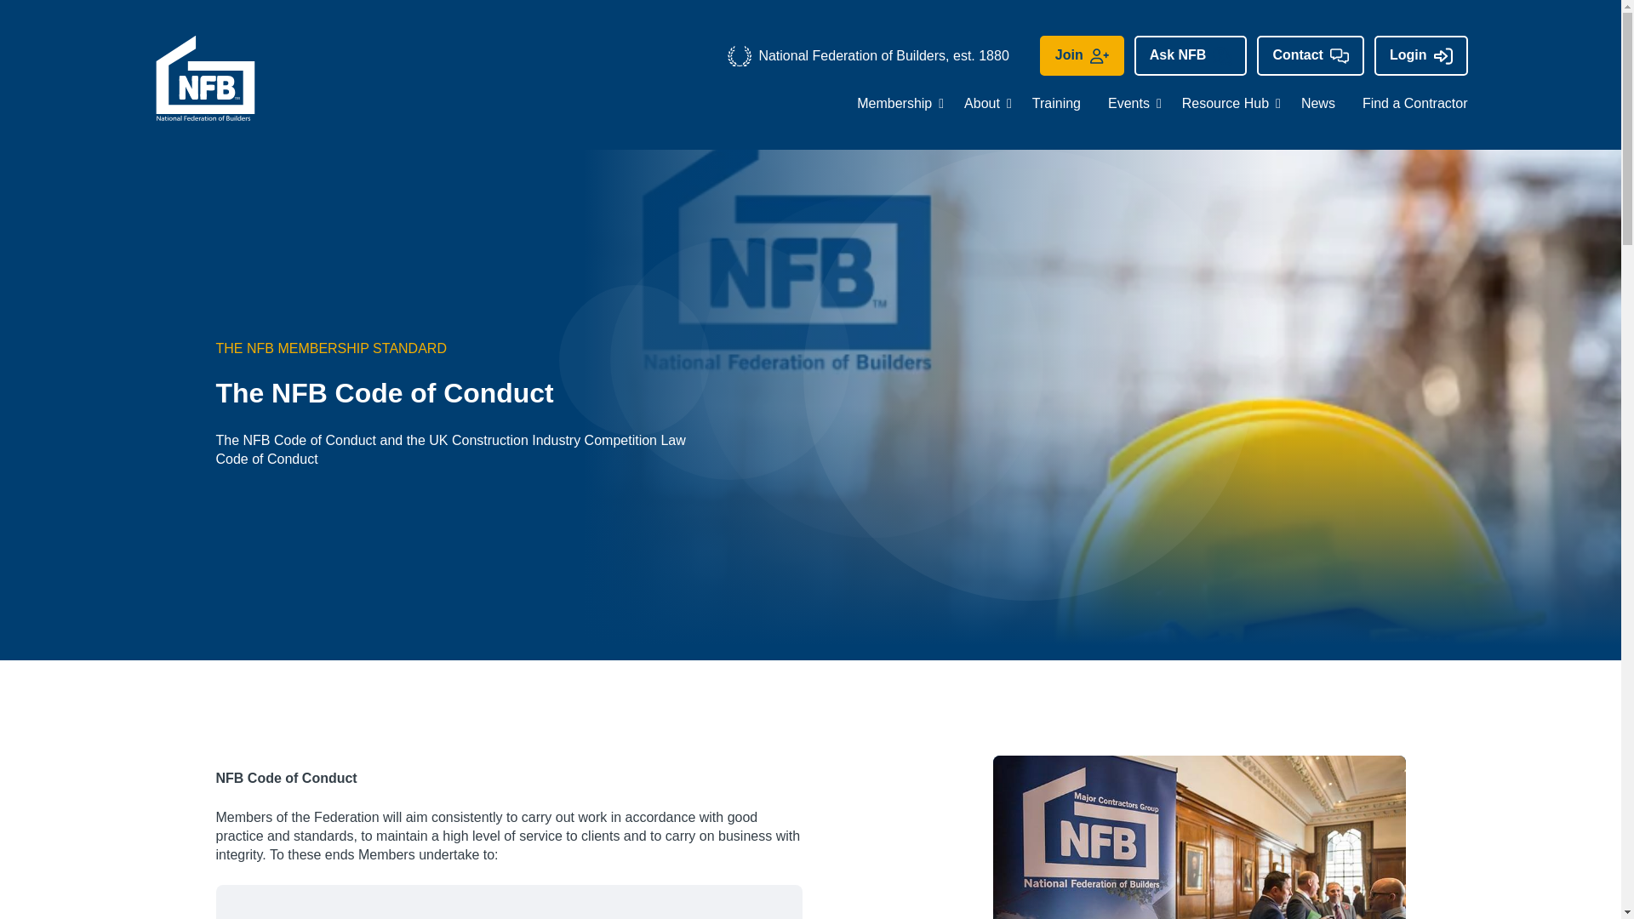 The height and width of the screenshot is (919, 1634). Describe the element at coordinates (894, 103) in the screenshot. I see `Membership` at that location.